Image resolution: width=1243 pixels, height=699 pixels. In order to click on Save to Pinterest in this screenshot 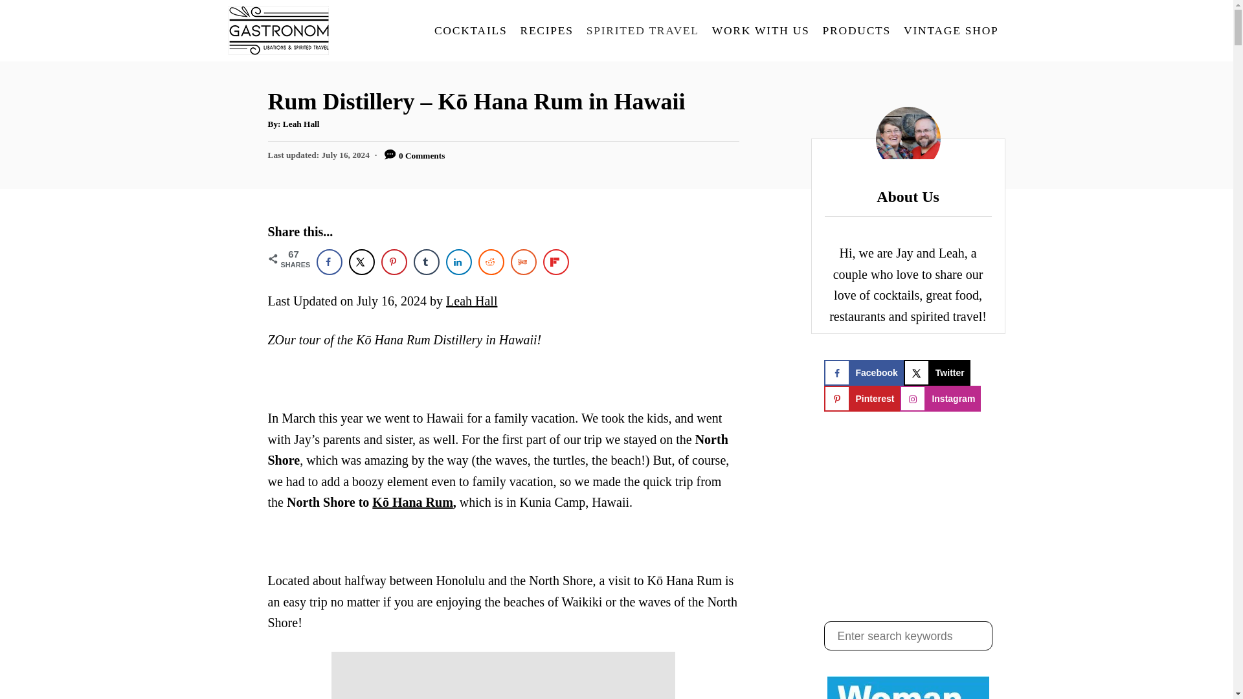, I will do `click(393, 261)`.